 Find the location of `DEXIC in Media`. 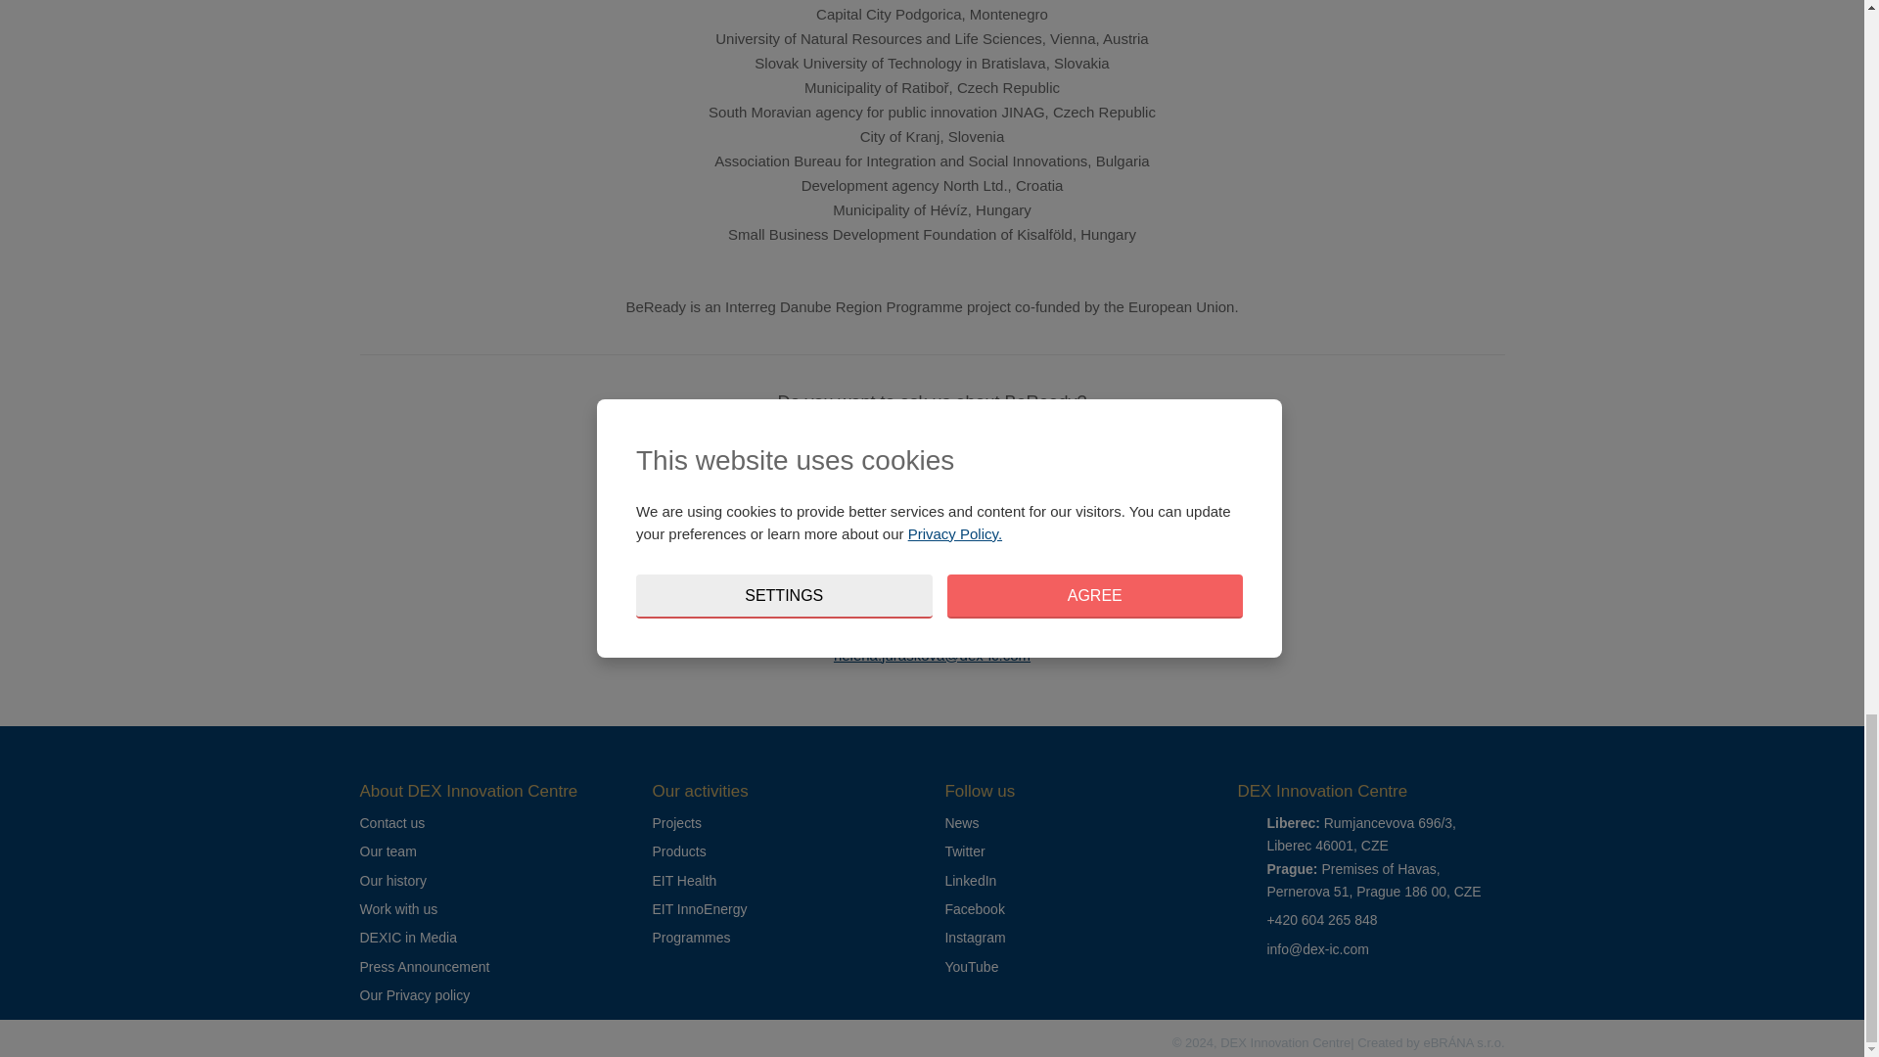

DEXIC in Media is located at coordinates (408, 938).